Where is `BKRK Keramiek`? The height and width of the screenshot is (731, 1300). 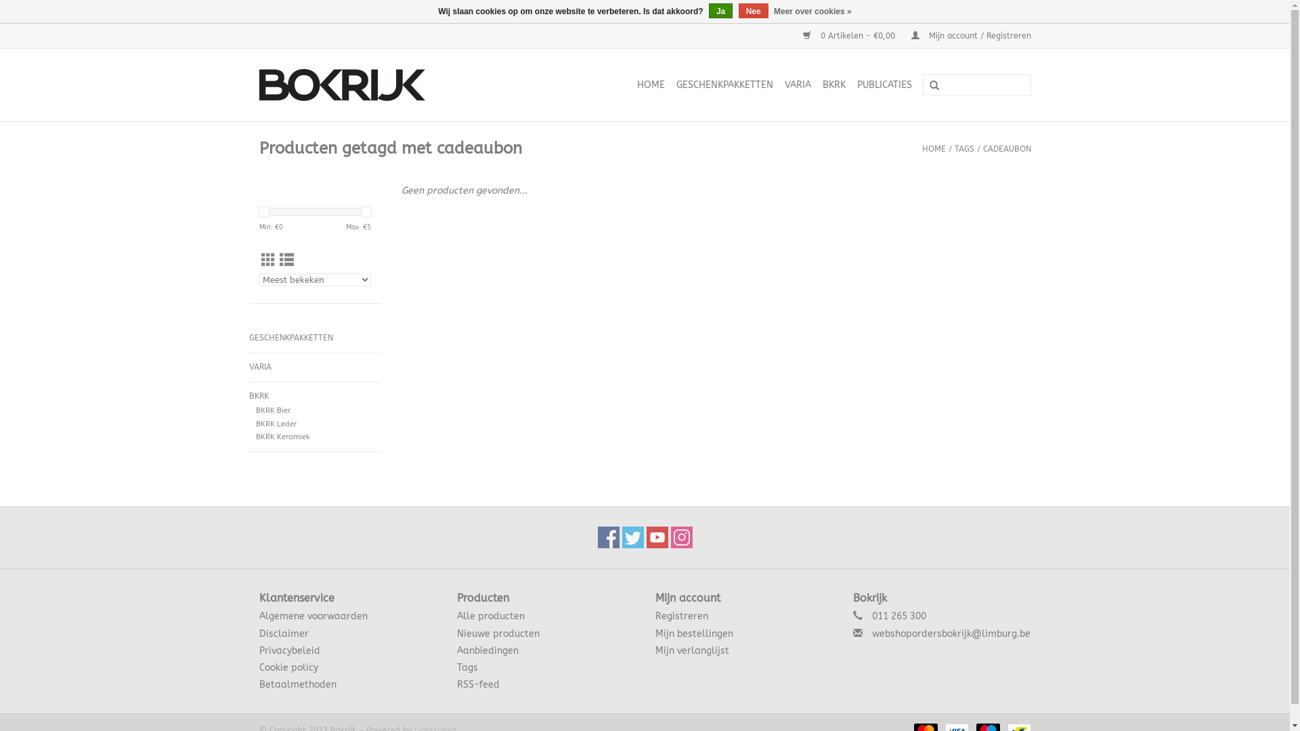 BKRK Keramiek is located at coordinates (283, 437).